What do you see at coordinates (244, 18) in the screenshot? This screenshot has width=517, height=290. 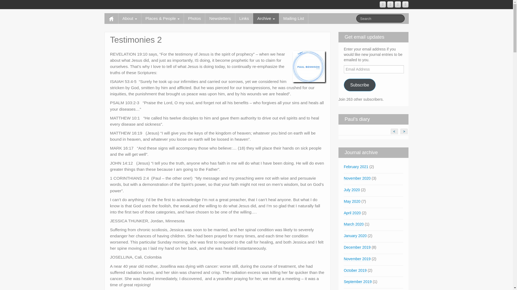 I see `Links` at bounding box center [244, 18].